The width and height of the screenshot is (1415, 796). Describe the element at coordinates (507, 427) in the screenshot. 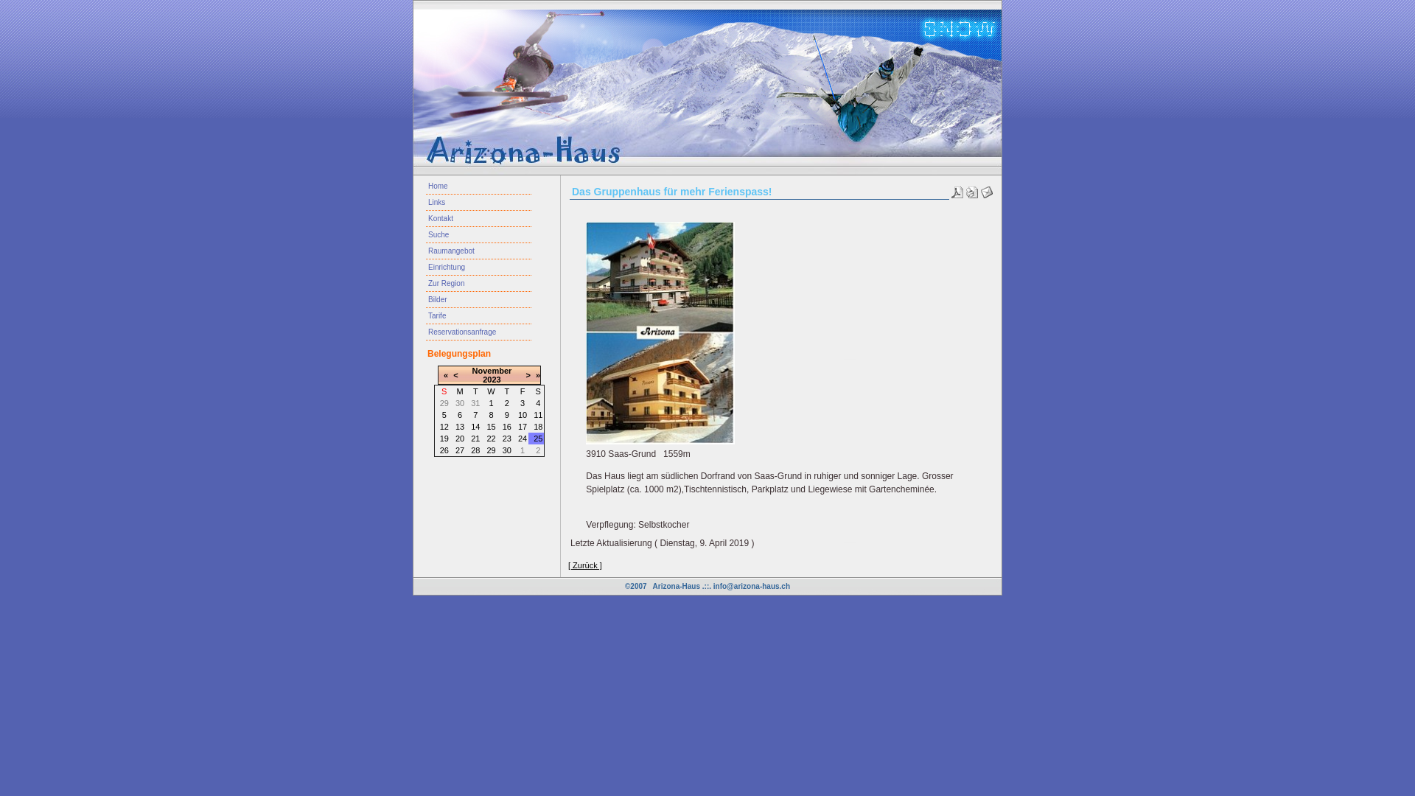

I see `16` at that location.